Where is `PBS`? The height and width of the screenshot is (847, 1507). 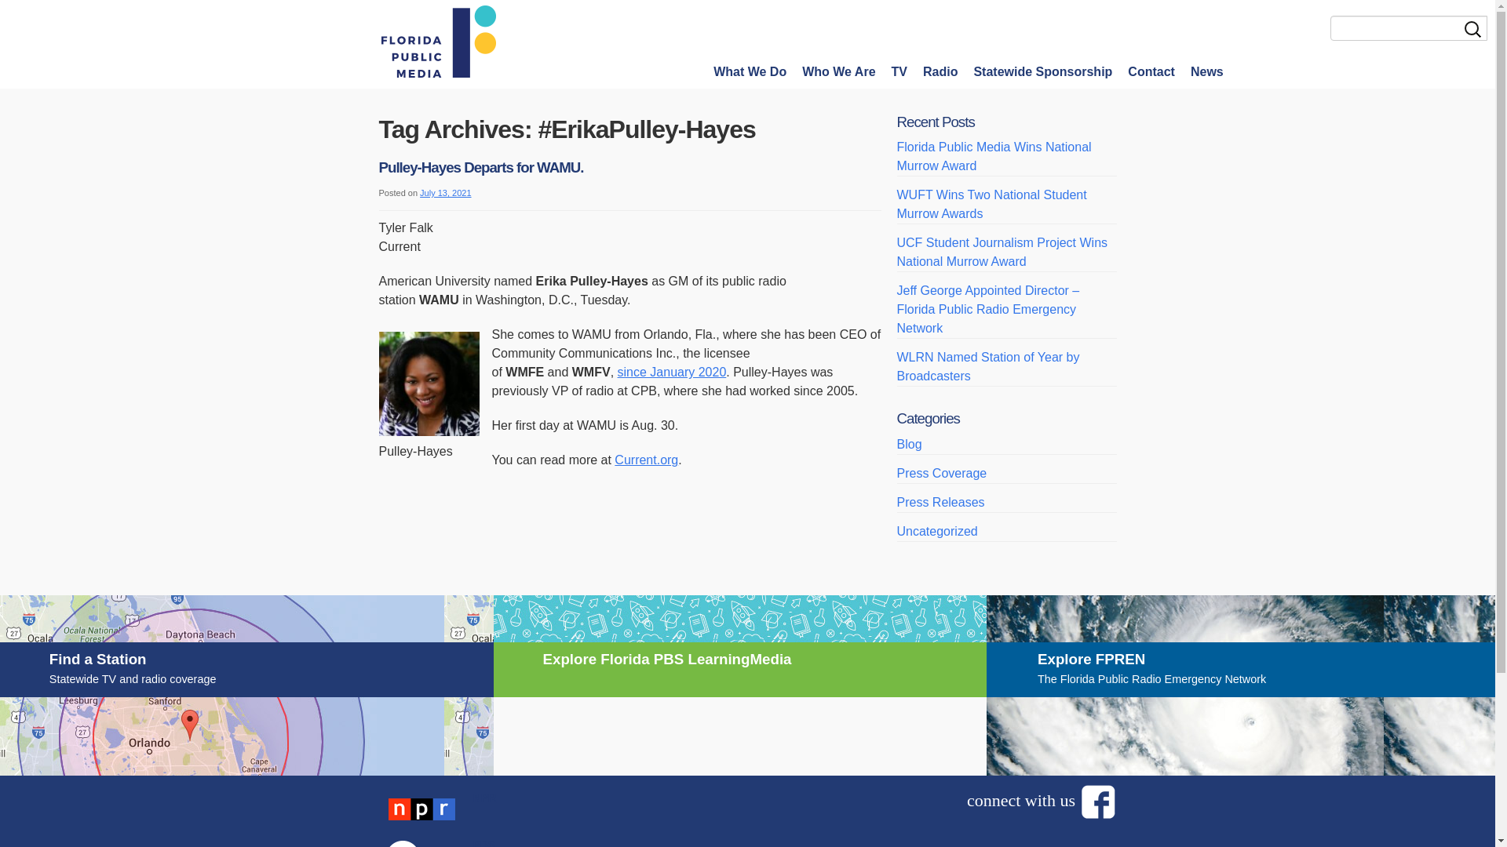 PBS is located at coordinates (940, 502).